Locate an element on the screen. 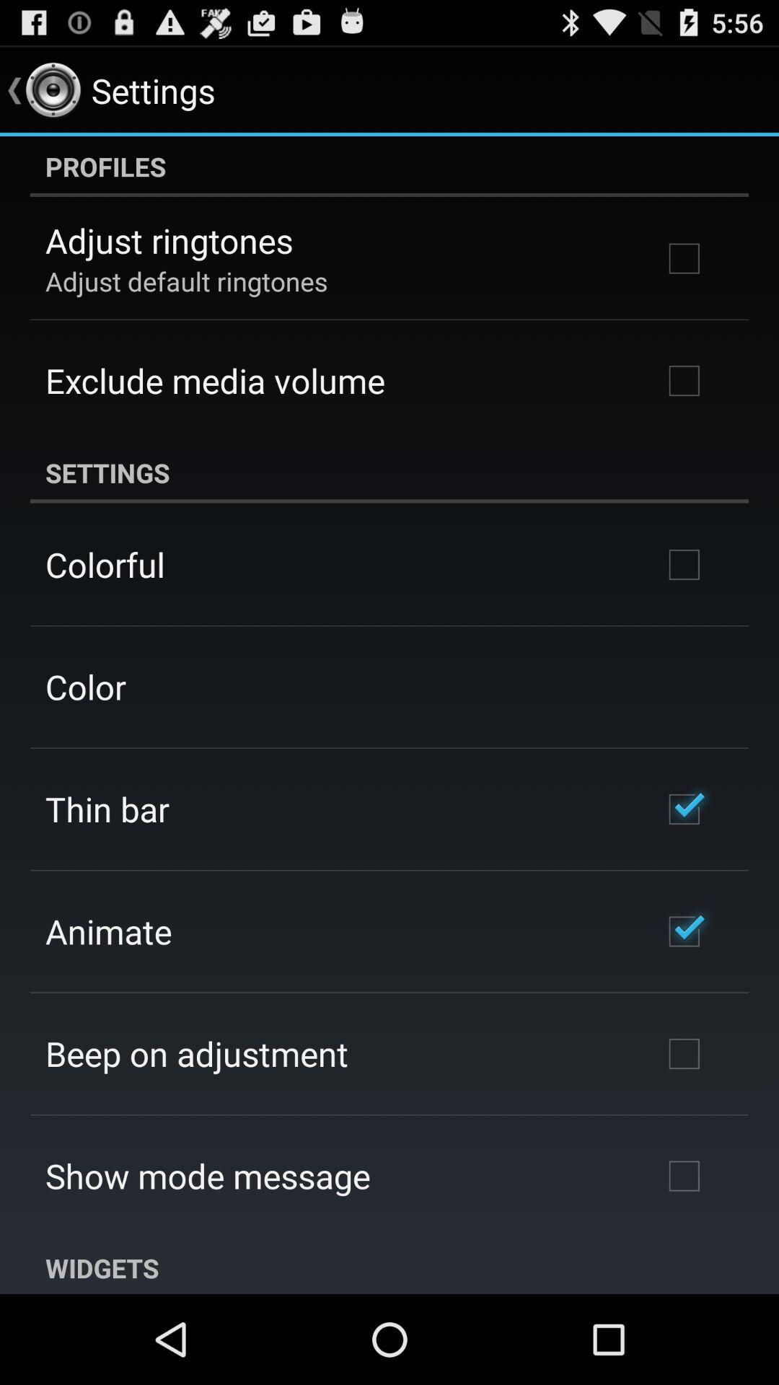 Image resolution: width=779 pixels, height=1385 pixels. scroll until the color item is located at coordinates (85, 687).